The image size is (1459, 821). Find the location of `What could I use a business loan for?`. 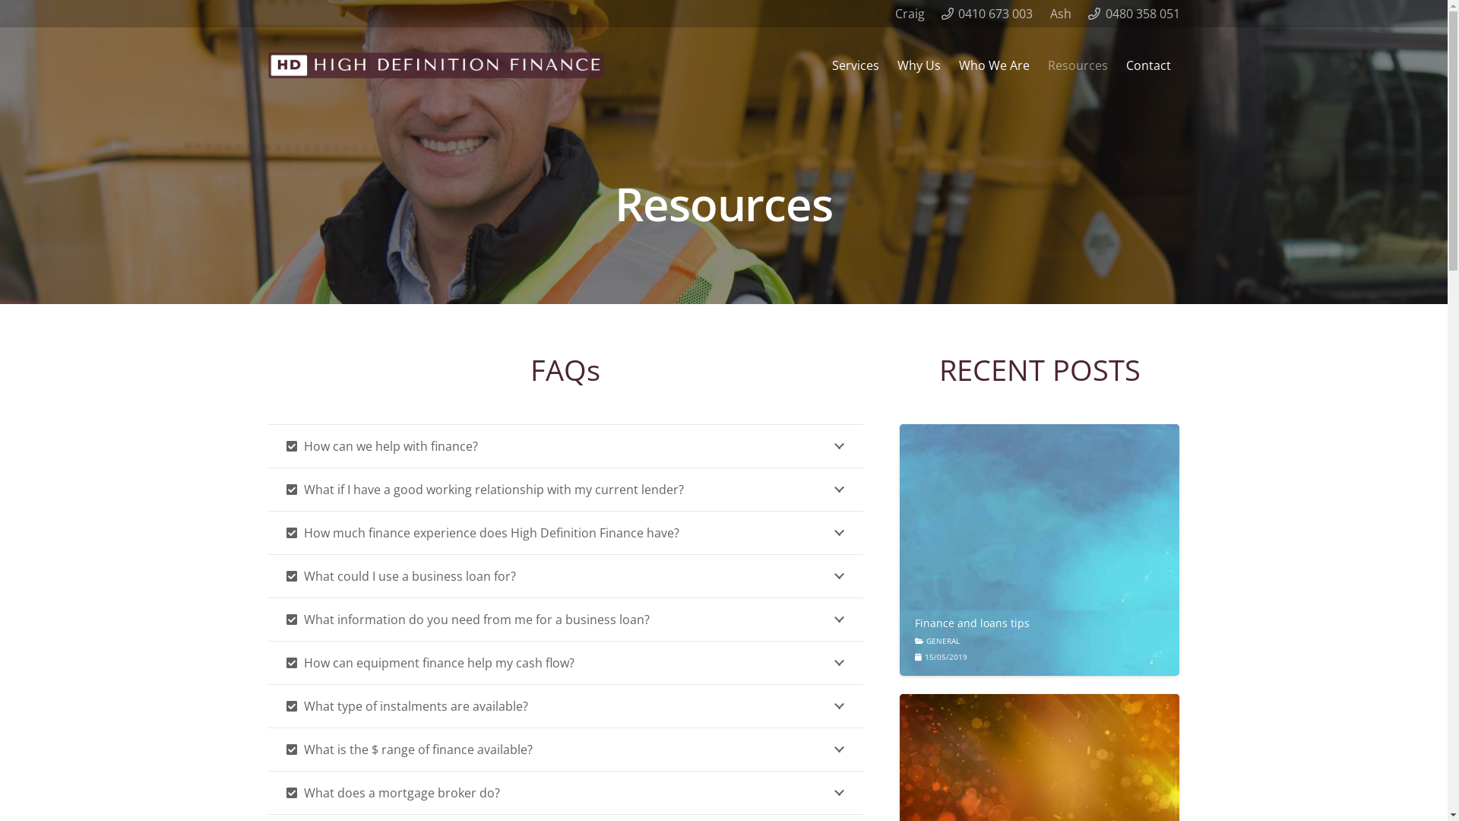

What could I use a business loan for? is located at coordinates (565, 576).